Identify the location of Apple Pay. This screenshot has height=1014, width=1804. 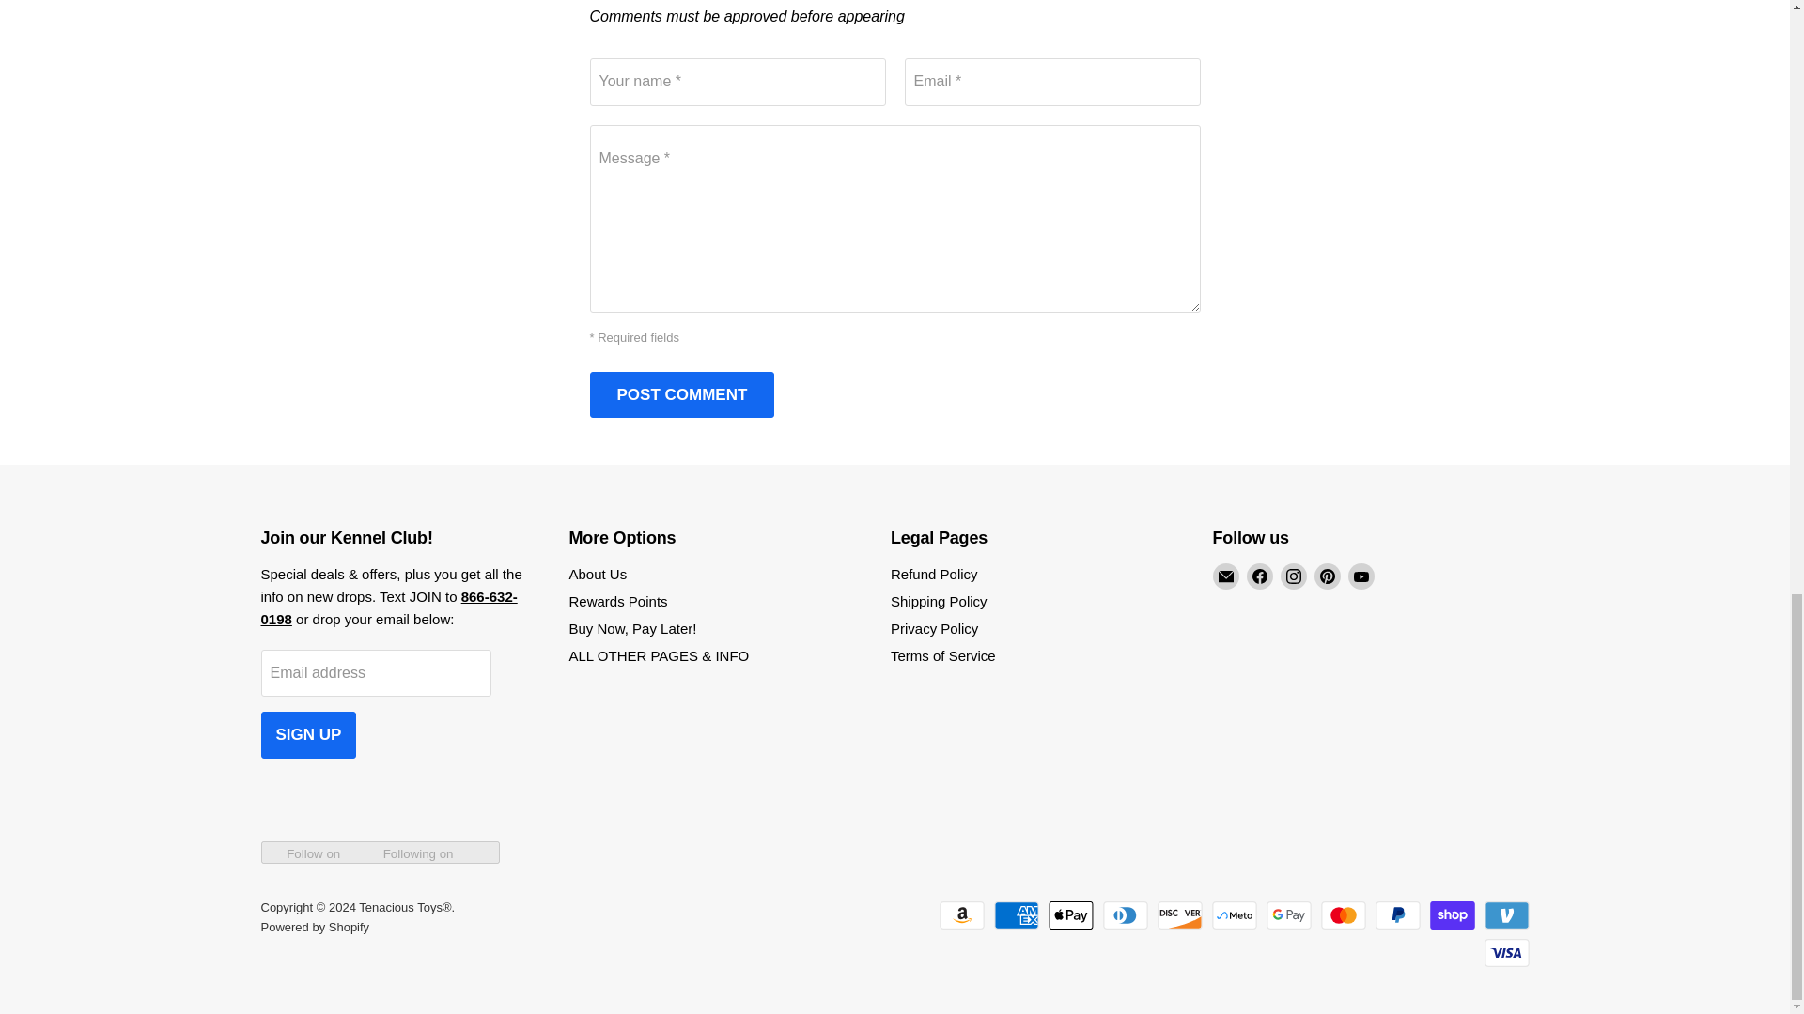
(1070, 915).